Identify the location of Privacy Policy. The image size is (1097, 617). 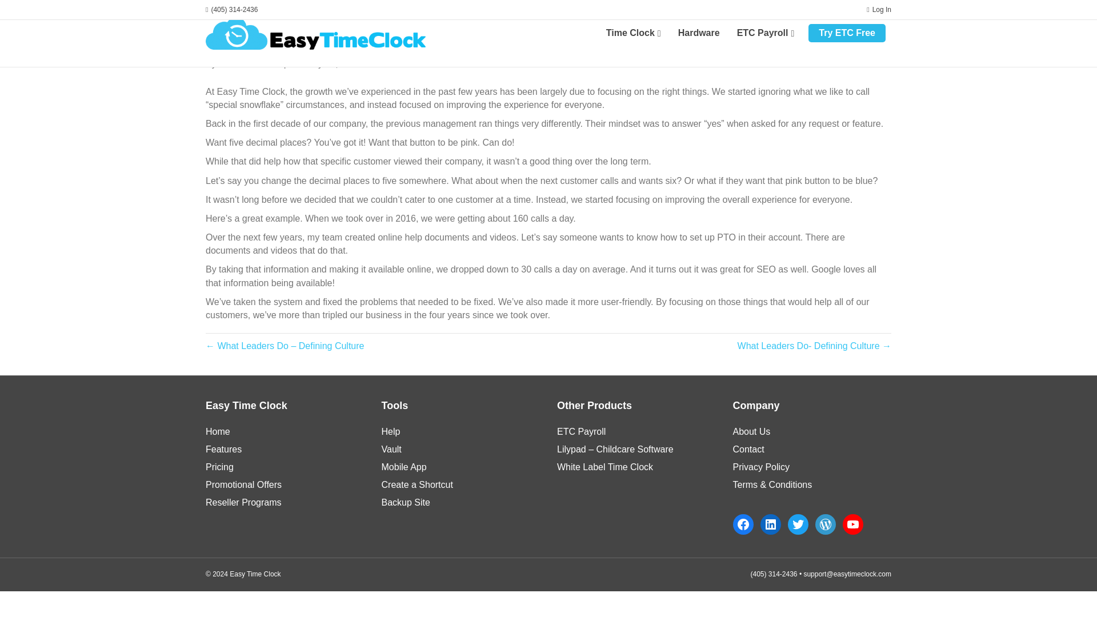
(761, 467).